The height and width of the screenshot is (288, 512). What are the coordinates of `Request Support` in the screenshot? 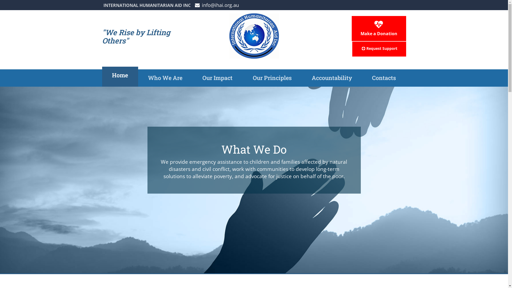 It's located at (45, 156).